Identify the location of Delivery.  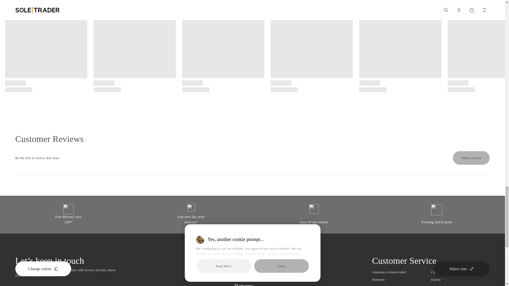
(245, 277).